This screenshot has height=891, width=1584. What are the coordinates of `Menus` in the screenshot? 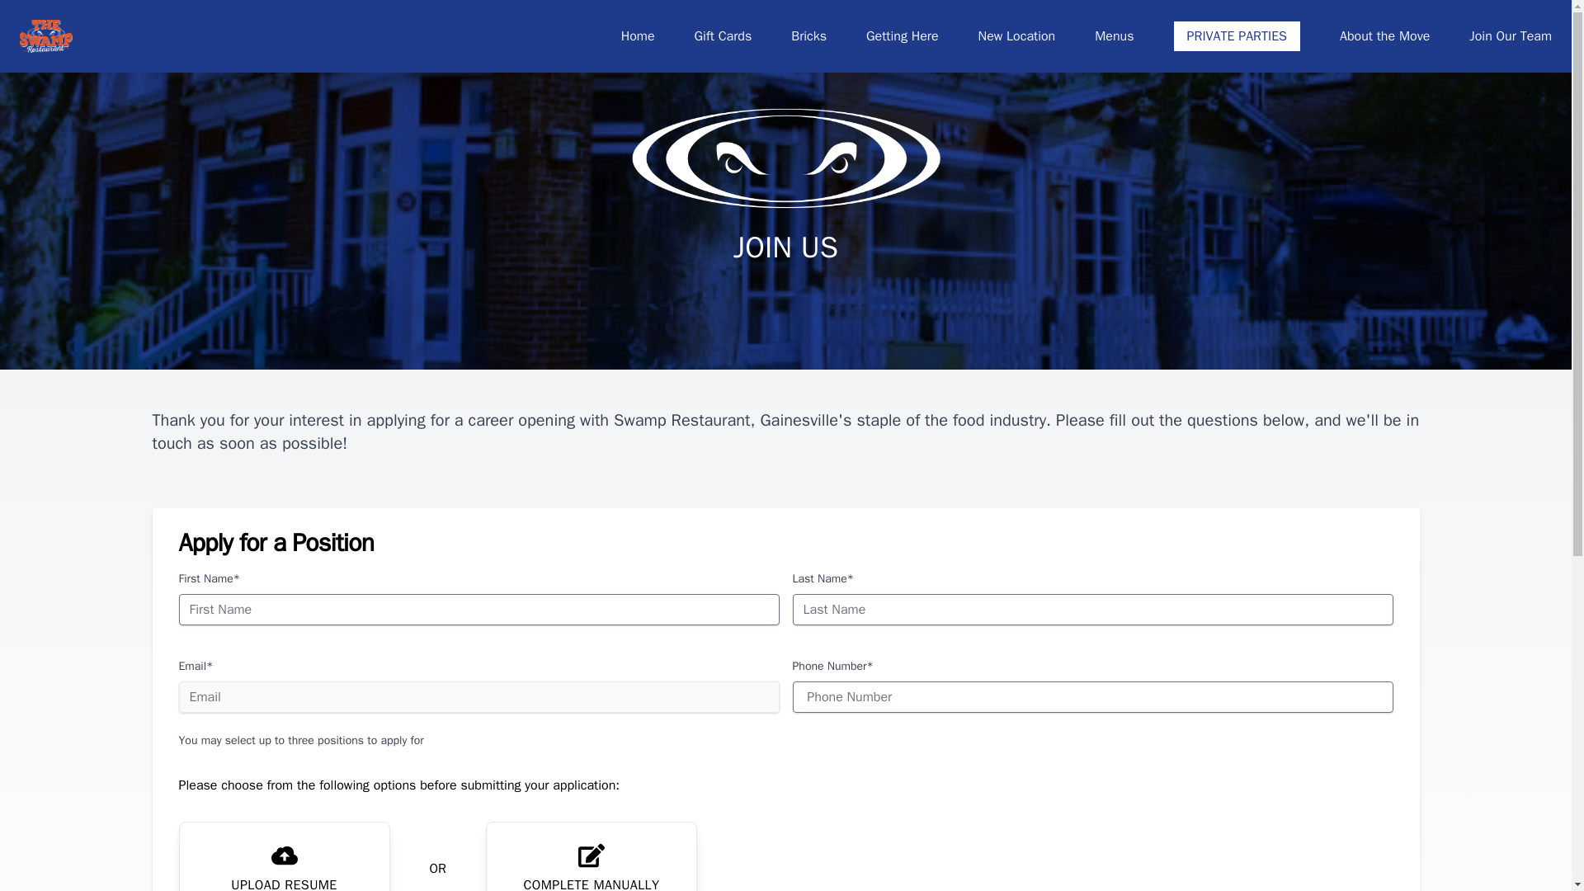 It's located at (1114, 36).